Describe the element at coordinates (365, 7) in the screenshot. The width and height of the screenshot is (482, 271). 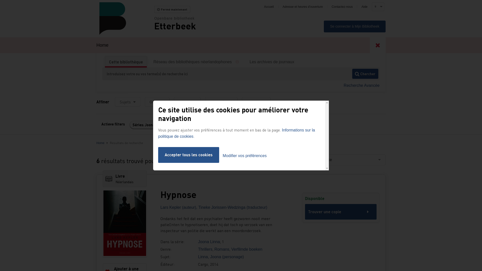
I see `Aide` at that location.